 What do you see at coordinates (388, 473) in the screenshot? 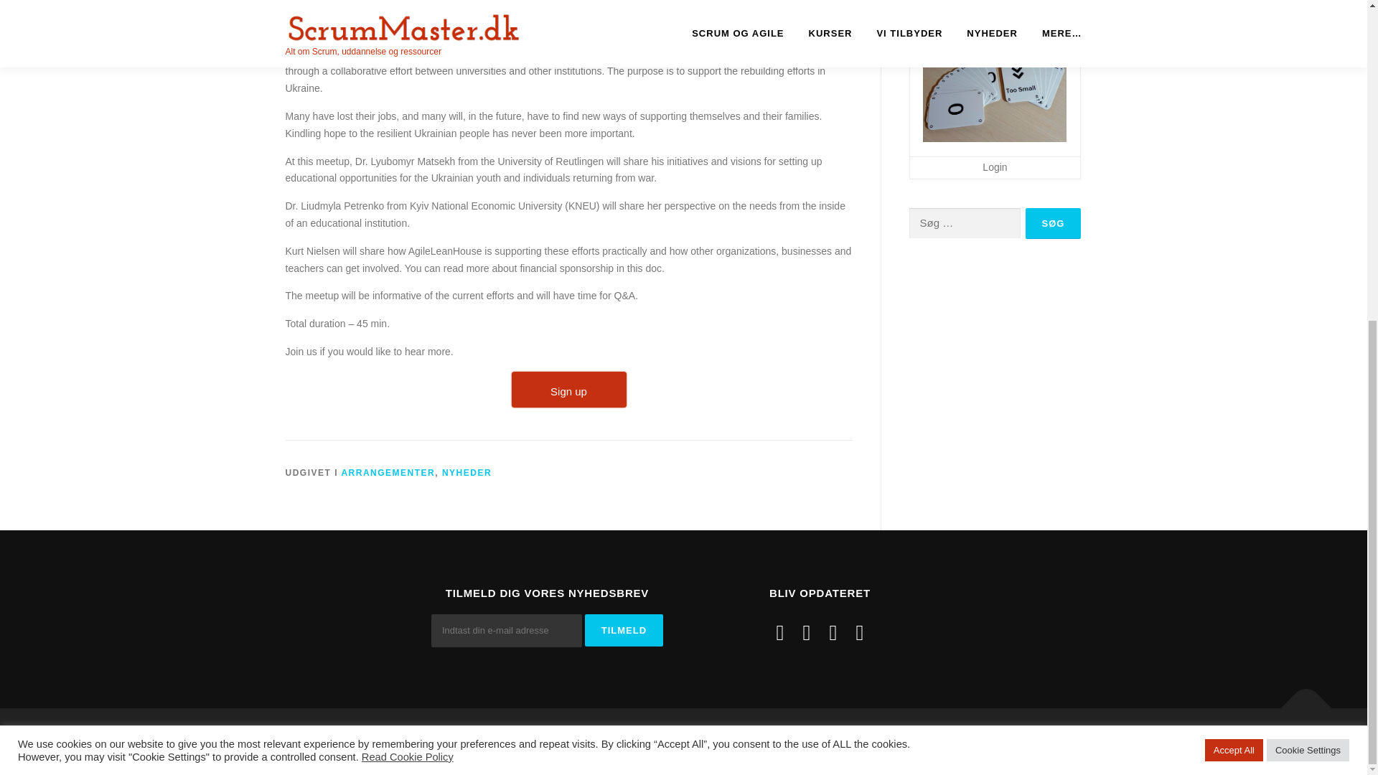
I see `ARRANGEMENTER` at bounding box center [388, 473].